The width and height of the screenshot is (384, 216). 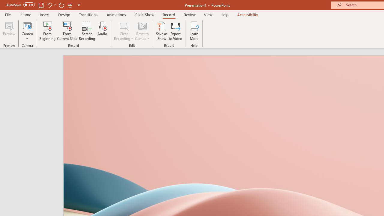 What do you see at coordinates (124, 31) in the screenshot?
I see `Clear Recording` at bounding box center [124, 31].